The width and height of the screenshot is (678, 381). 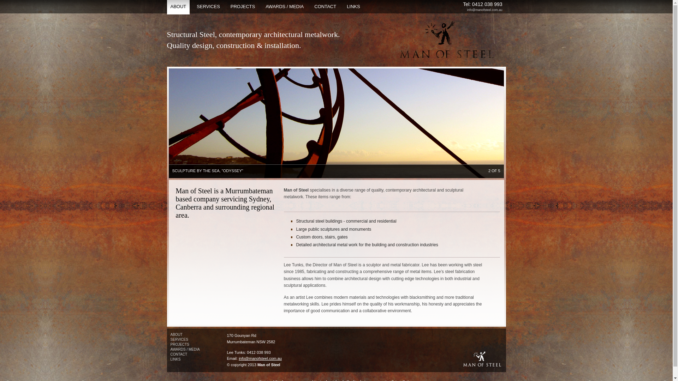 What do you see at coordinates (179, 344) in the screenshot?
I see `PROJECTS` at bounding box center [179, 344].